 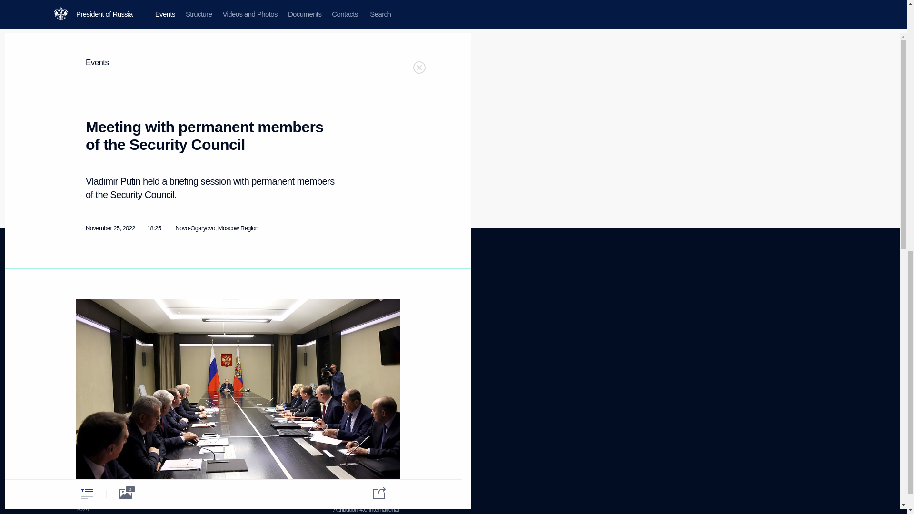 I want to click on Search, so click(x=85, y=361).